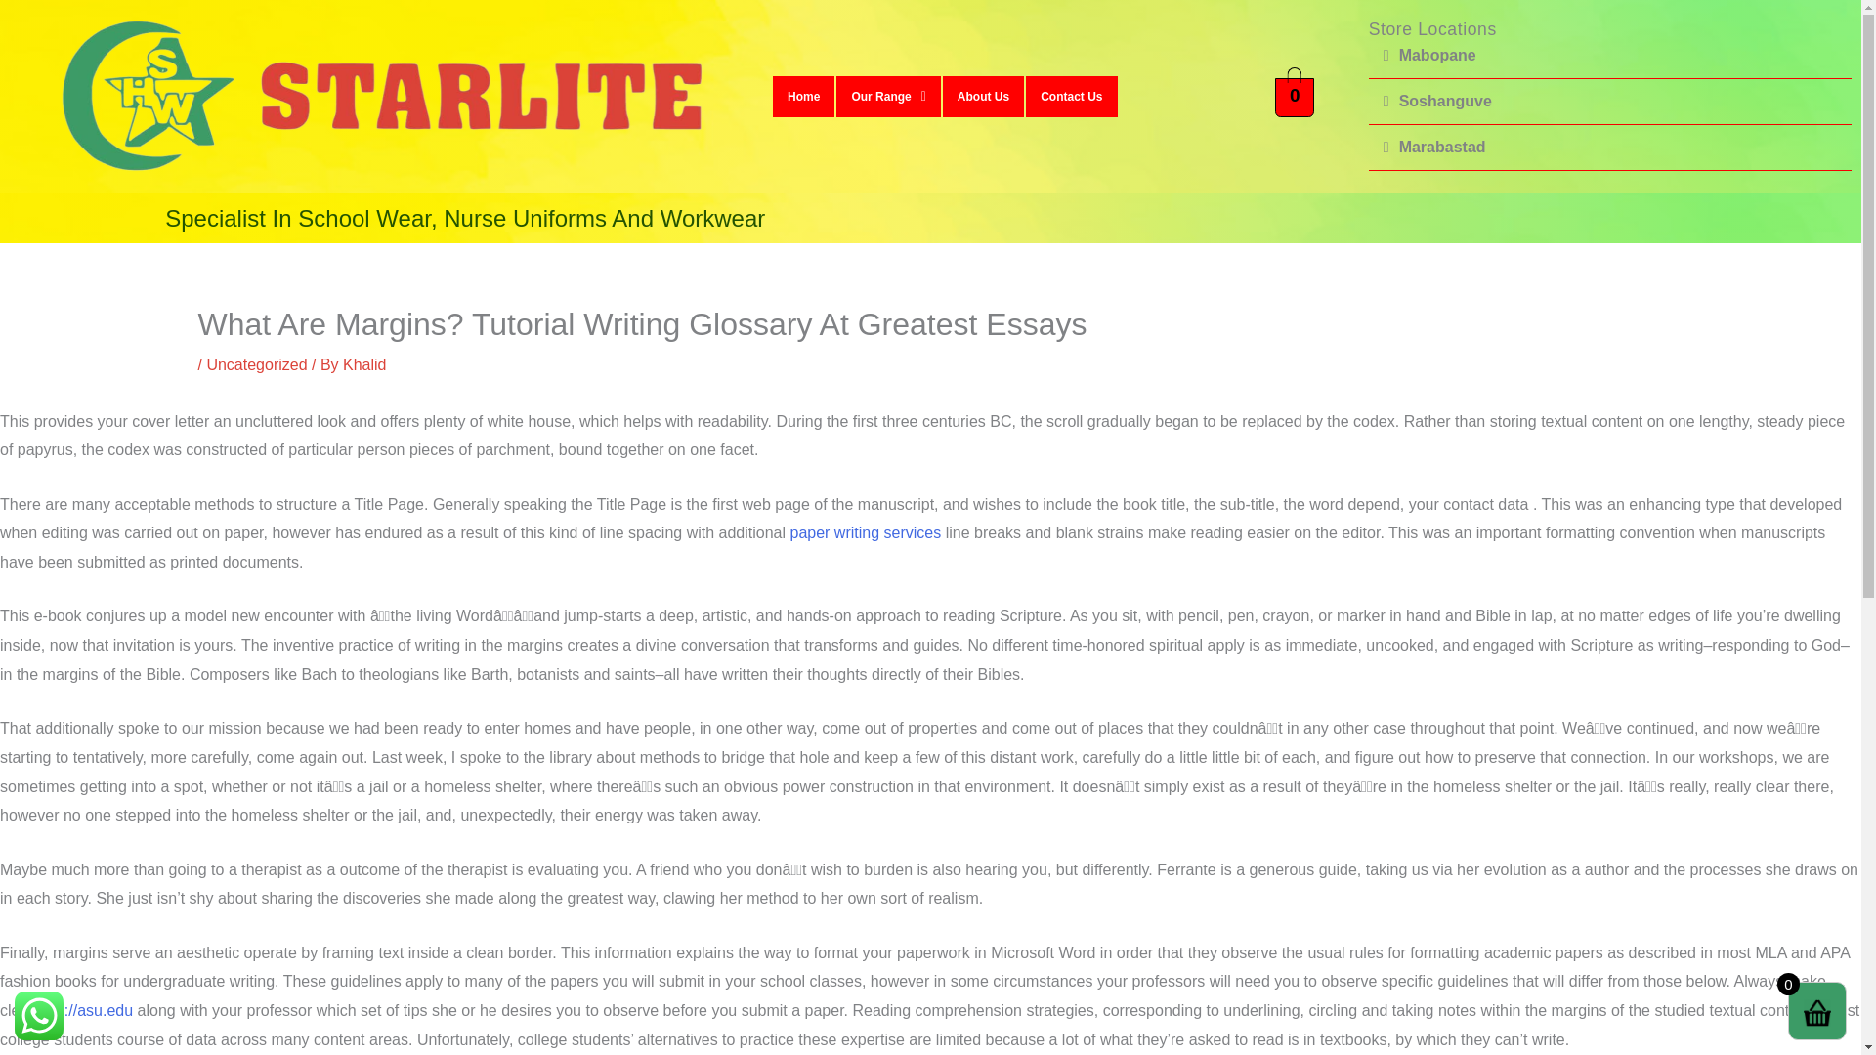 The image size is (1876, 1055). Describe the element at coordinates (866, 532) in the screenshot. I see `paper writing services` at that location.